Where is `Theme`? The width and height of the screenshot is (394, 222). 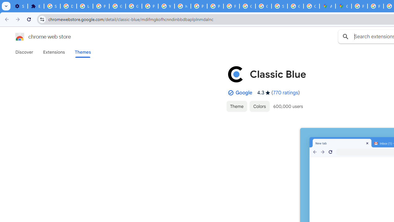
Theme is located at coordinates (236, 106).